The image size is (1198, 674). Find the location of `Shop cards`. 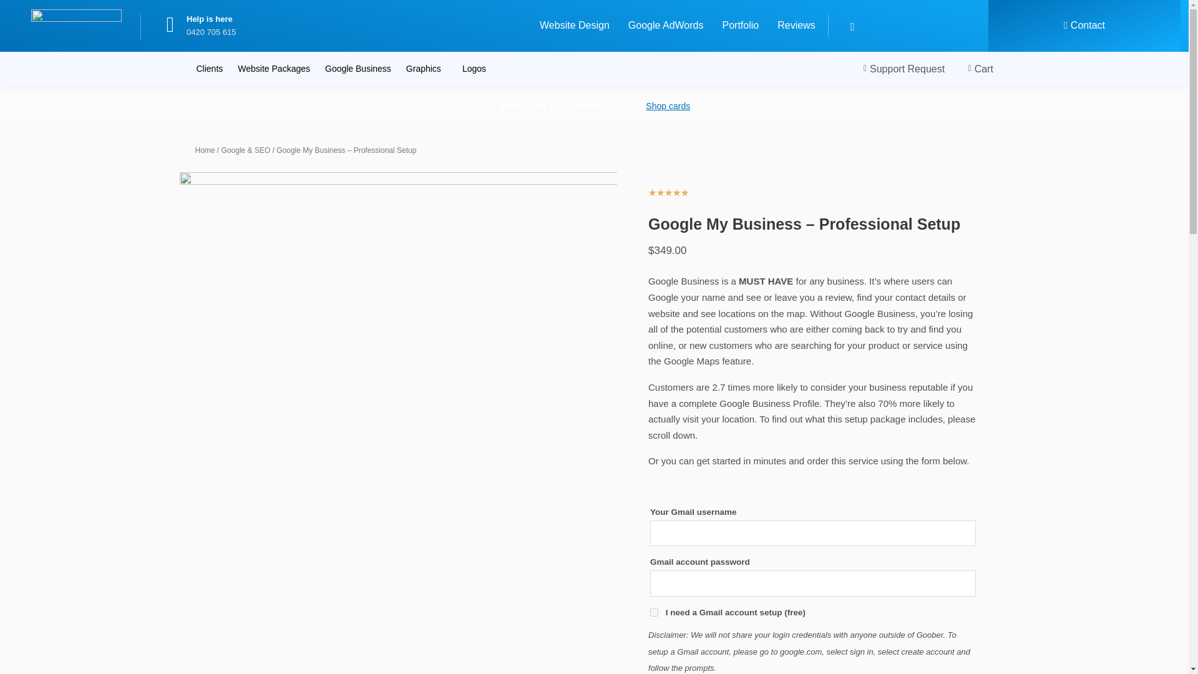

Shop cards is located at coordinates (668, 106).